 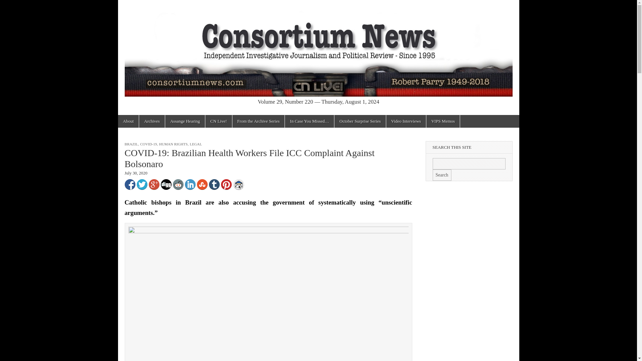 What do you see at coordinates (185, 121) in the screenshot?
I see `Assange Hearing` at bounding box center [185, 121].